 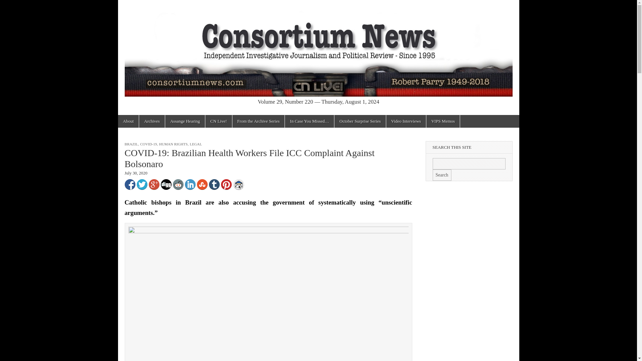 What do you see at coordinates (185, 121) in the screenshot?
I see `Assange Hearing` at bounding box center [185, 121].